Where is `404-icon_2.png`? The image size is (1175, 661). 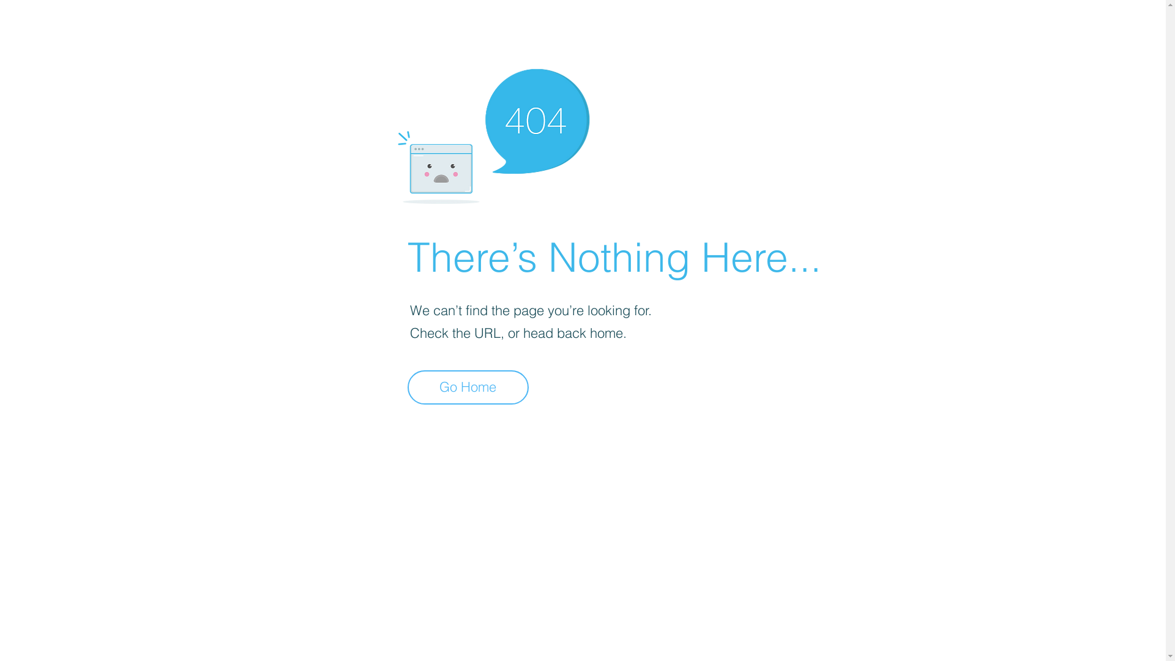
404-icon_2.png is located at coordinates (493, 133).